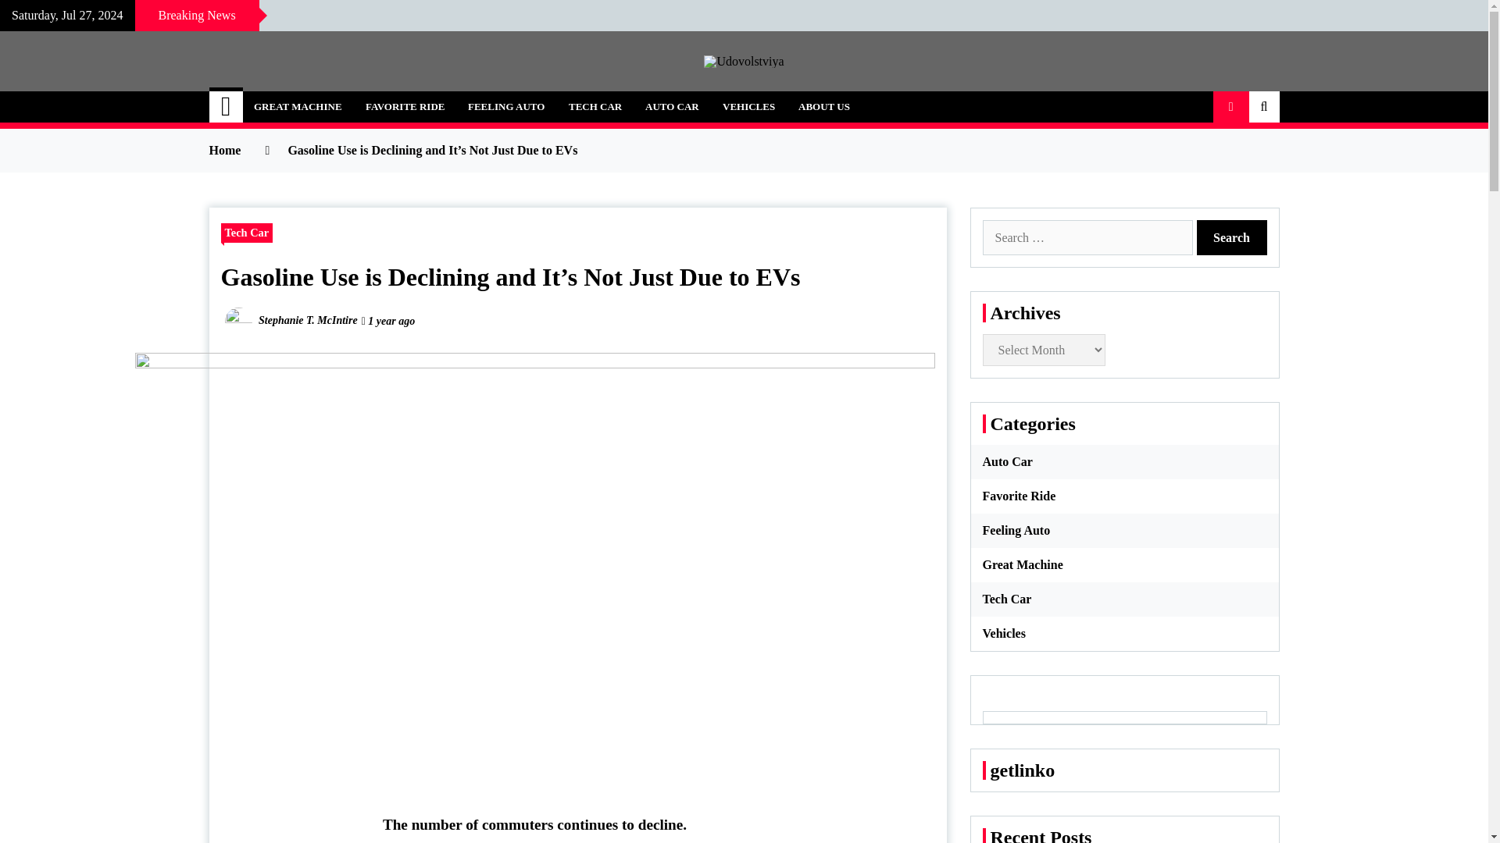  Describe the element at coordinates (227, 106) in the screenshot. I see `Home` at that location.